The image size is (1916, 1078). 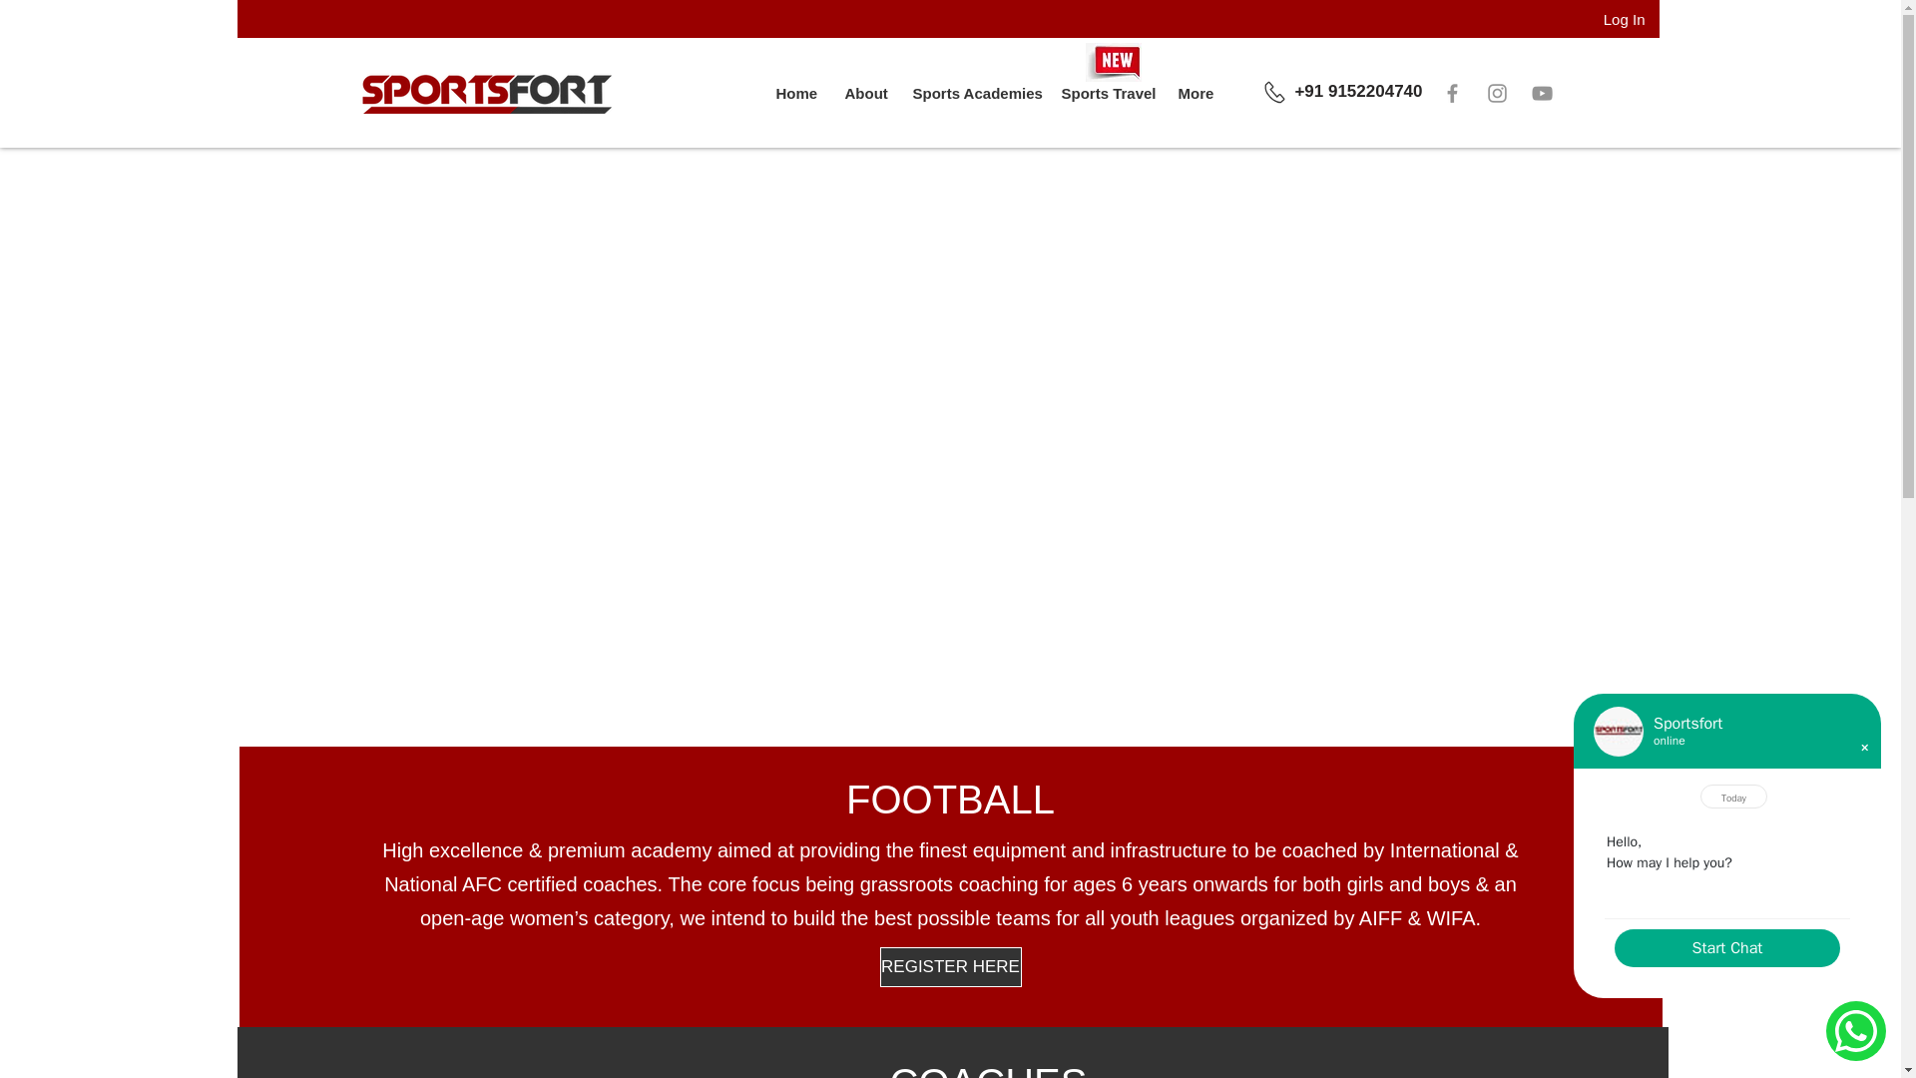 What do you see at coordinates (950, 967) in the screenshot?
I see `REGISTER HERE` at bounding box center [950, 967].